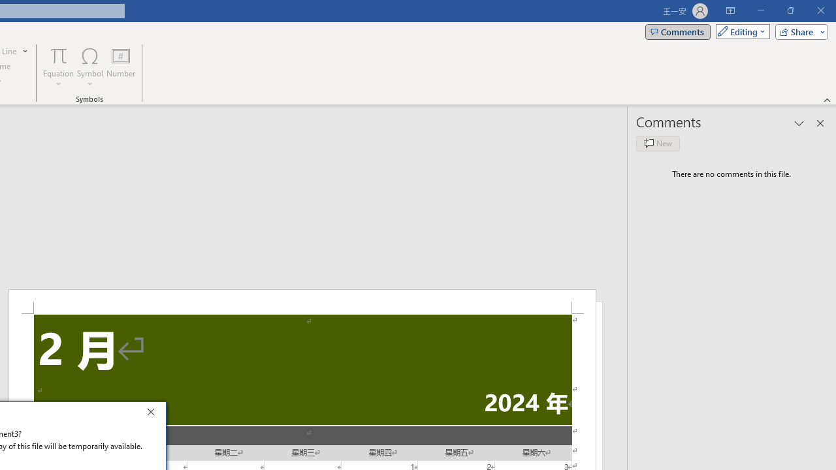 This screenshot has width=836, height=470. I want to click on Equation, so click(59, 55).